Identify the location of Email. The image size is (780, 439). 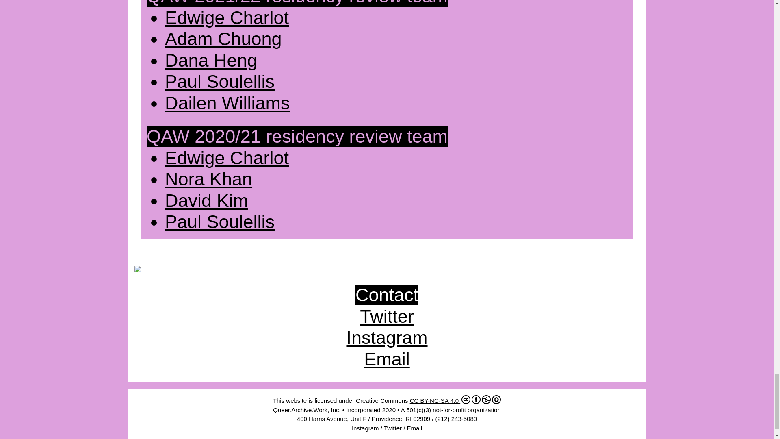
(387, 359).